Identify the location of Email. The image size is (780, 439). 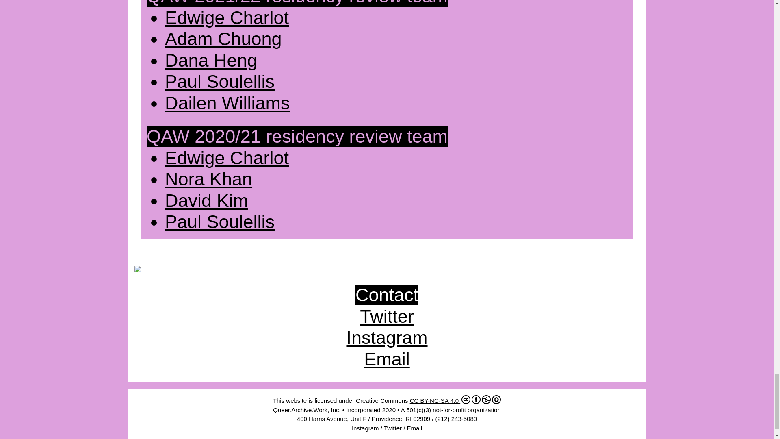
(387, 359).